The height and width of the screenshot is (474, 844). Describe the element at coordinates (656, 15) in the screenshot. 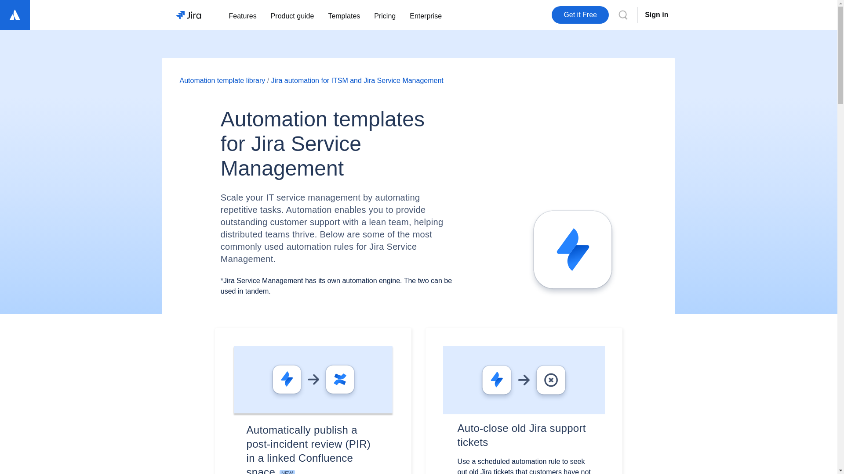

I see `Sign in` at that location.